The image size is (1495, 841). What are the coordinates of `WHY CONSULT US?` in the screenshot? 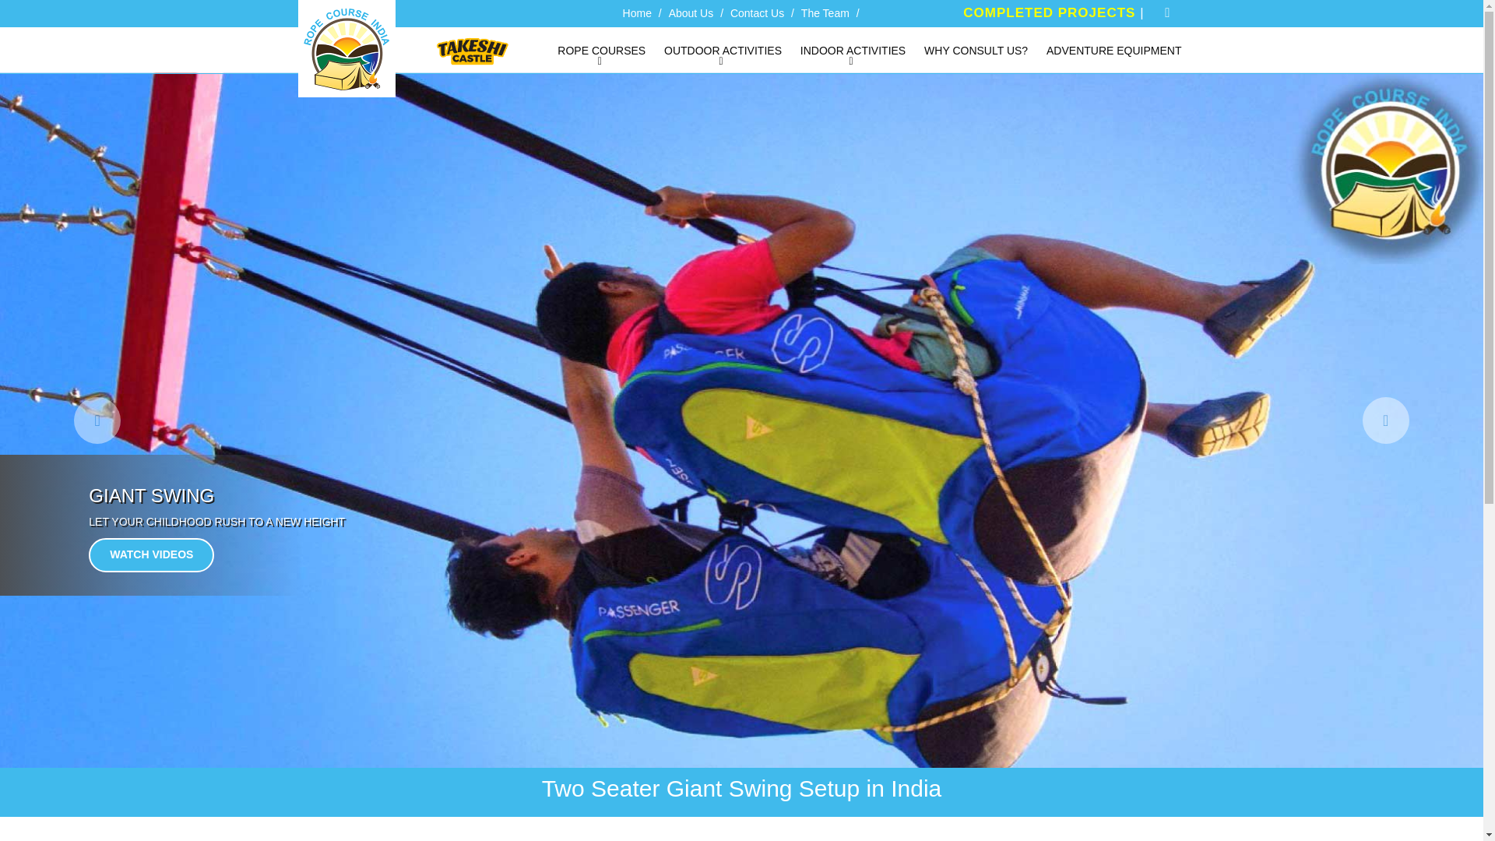 It's located at (976, 51).